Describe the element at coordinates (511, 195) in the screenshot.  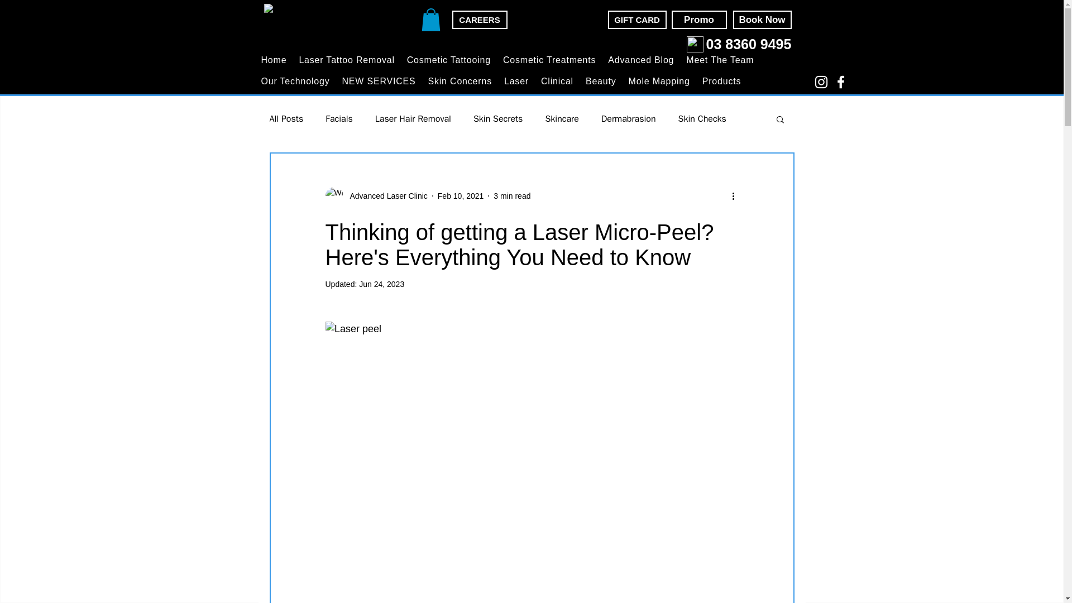
I see `3 min read` at that location.